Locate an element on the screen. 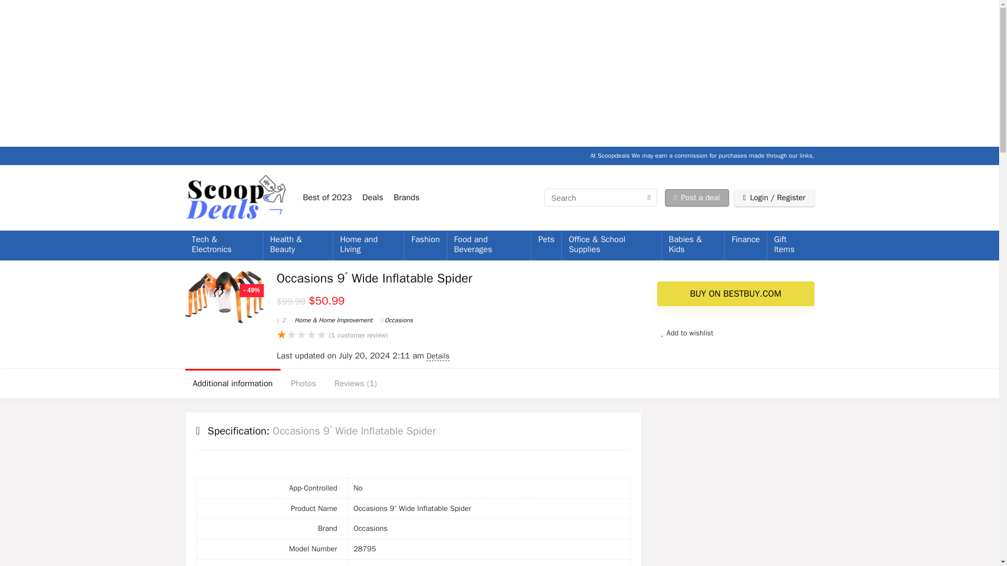  Additional information is located at coordinates (232, 384).